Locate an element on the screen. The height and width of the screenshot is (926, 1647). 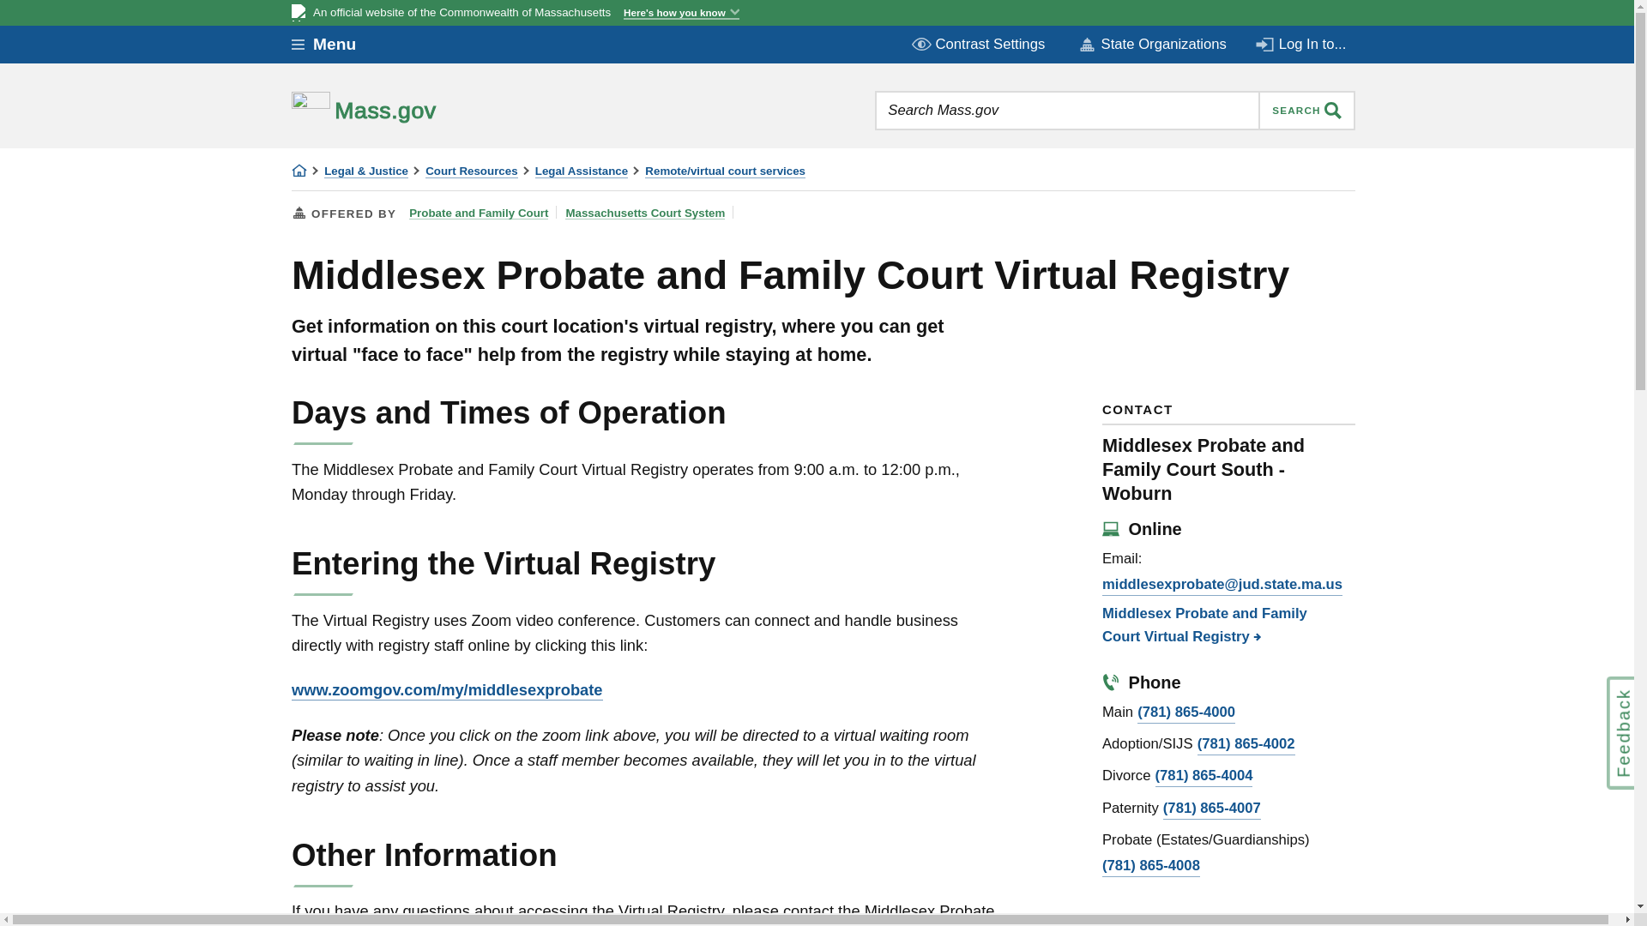
State Organizations is located at coordinates (1151, 45).